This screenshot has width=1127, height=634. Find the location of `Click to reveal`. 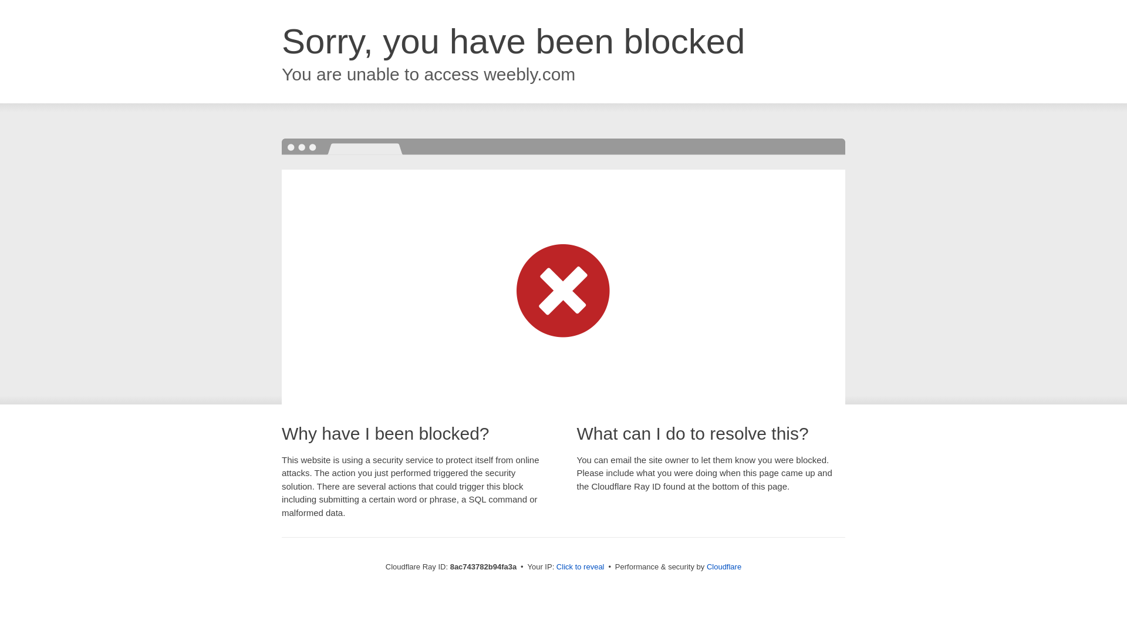

Click to reveal is located at coordinates (580, 567).